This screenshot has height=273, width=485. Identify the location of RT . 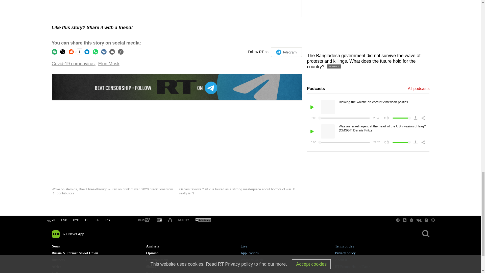
(203, 220).